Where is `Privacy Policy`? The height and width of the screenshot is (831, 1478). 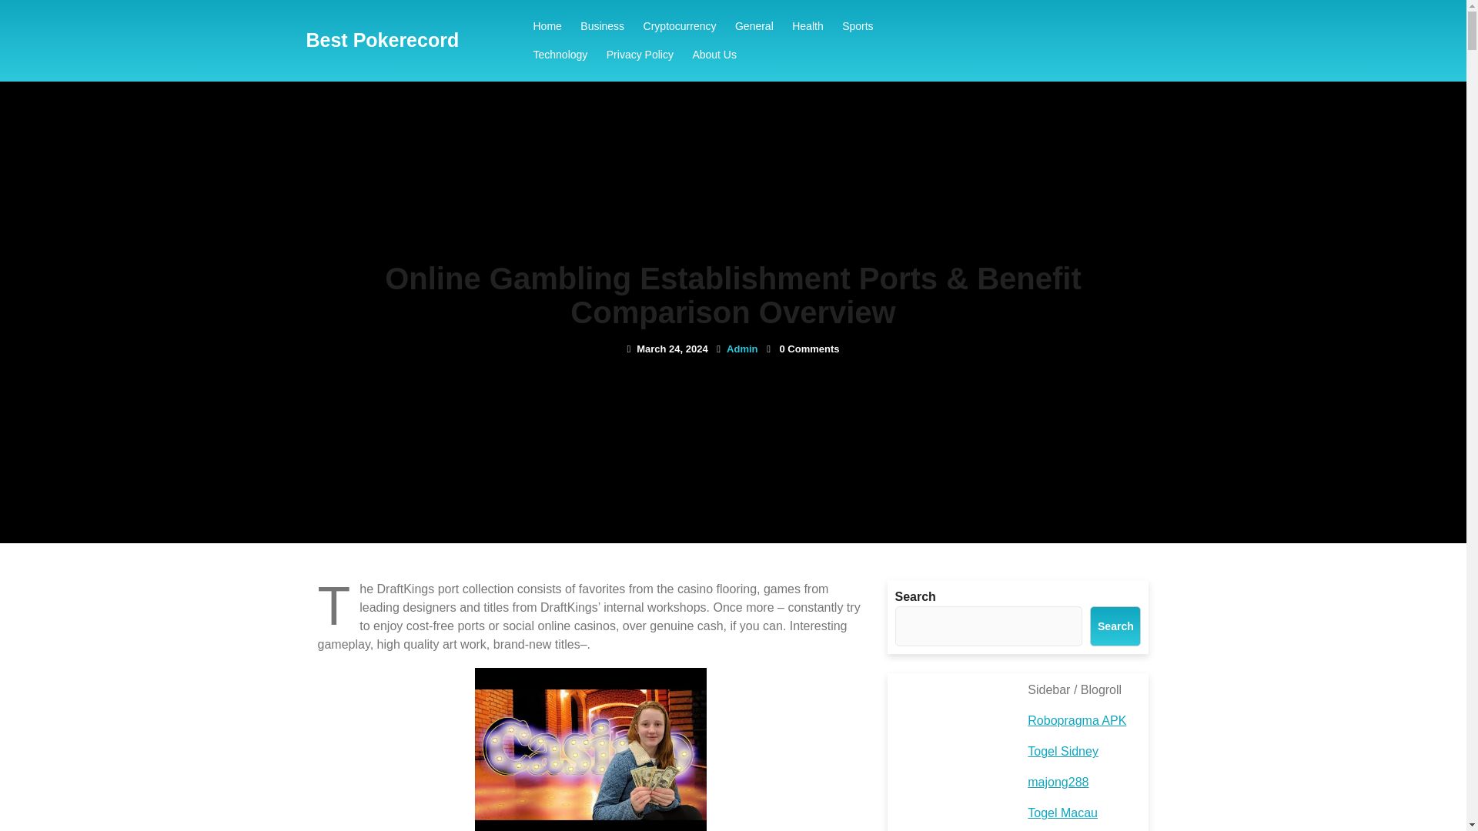 Privacy Policy is located at coordinates (640, 54).